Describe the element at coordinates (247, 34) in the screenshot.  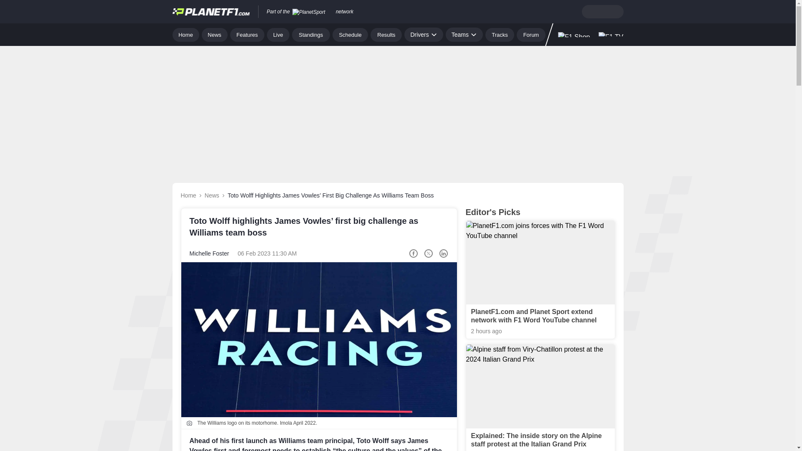
I see `Features` at that location.